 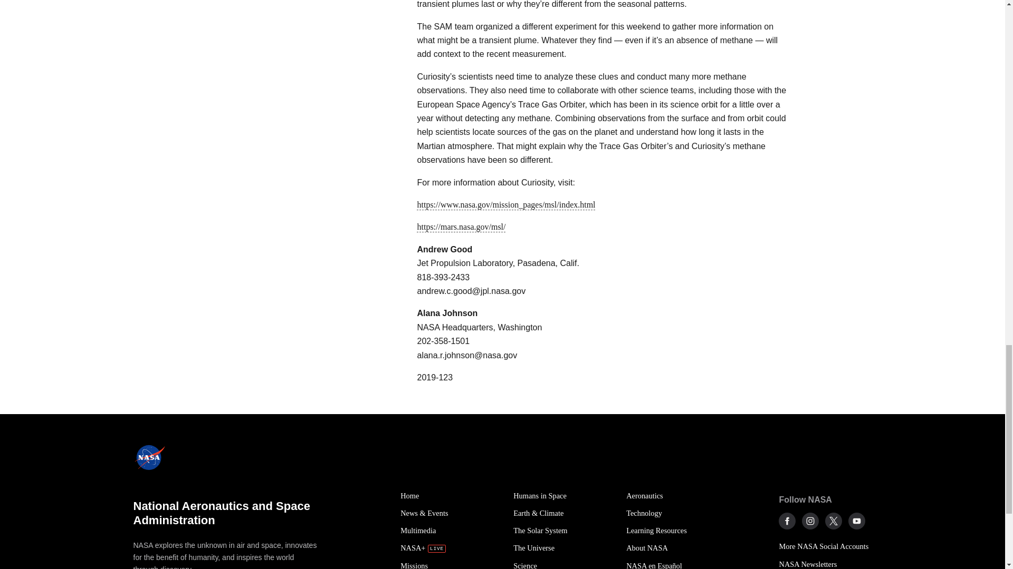 What do you see at coordinates (810, 521) in the screenshot?
I see `NASA on Instagram` at bounding box center [810, 521].